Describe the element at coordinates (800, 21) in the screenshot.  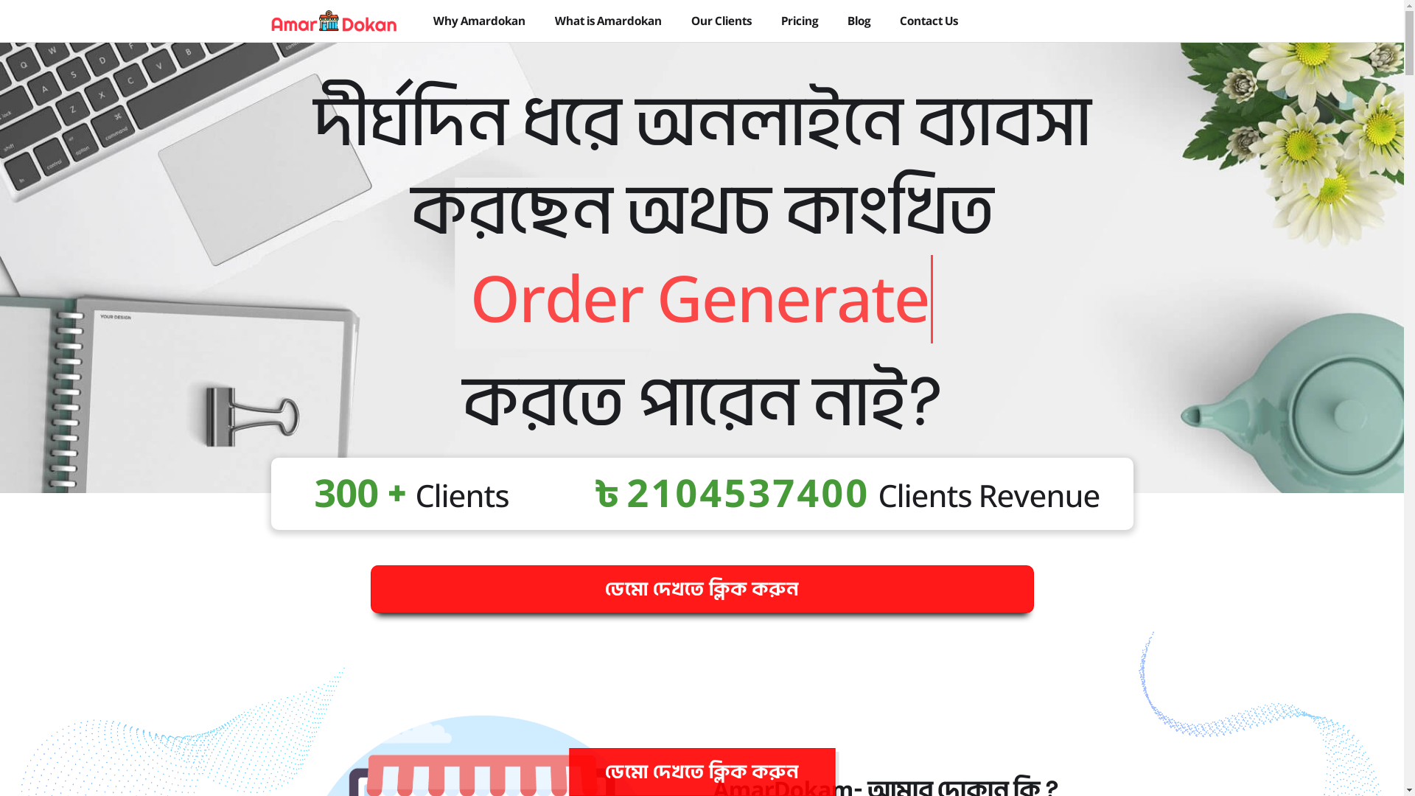
I see `Pricing` at that location.